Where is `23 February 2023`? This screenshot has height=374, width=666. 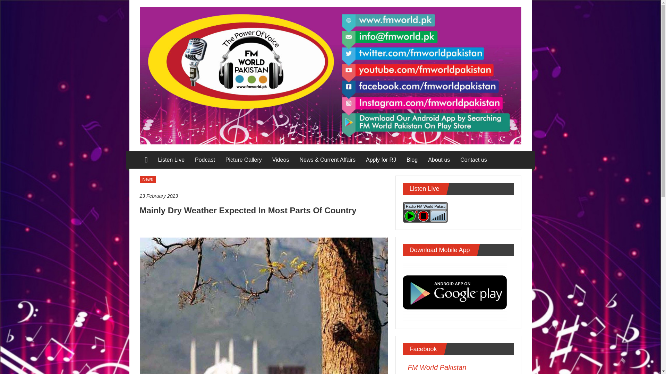
23 February 2023 is located at coordinates (263, 196).